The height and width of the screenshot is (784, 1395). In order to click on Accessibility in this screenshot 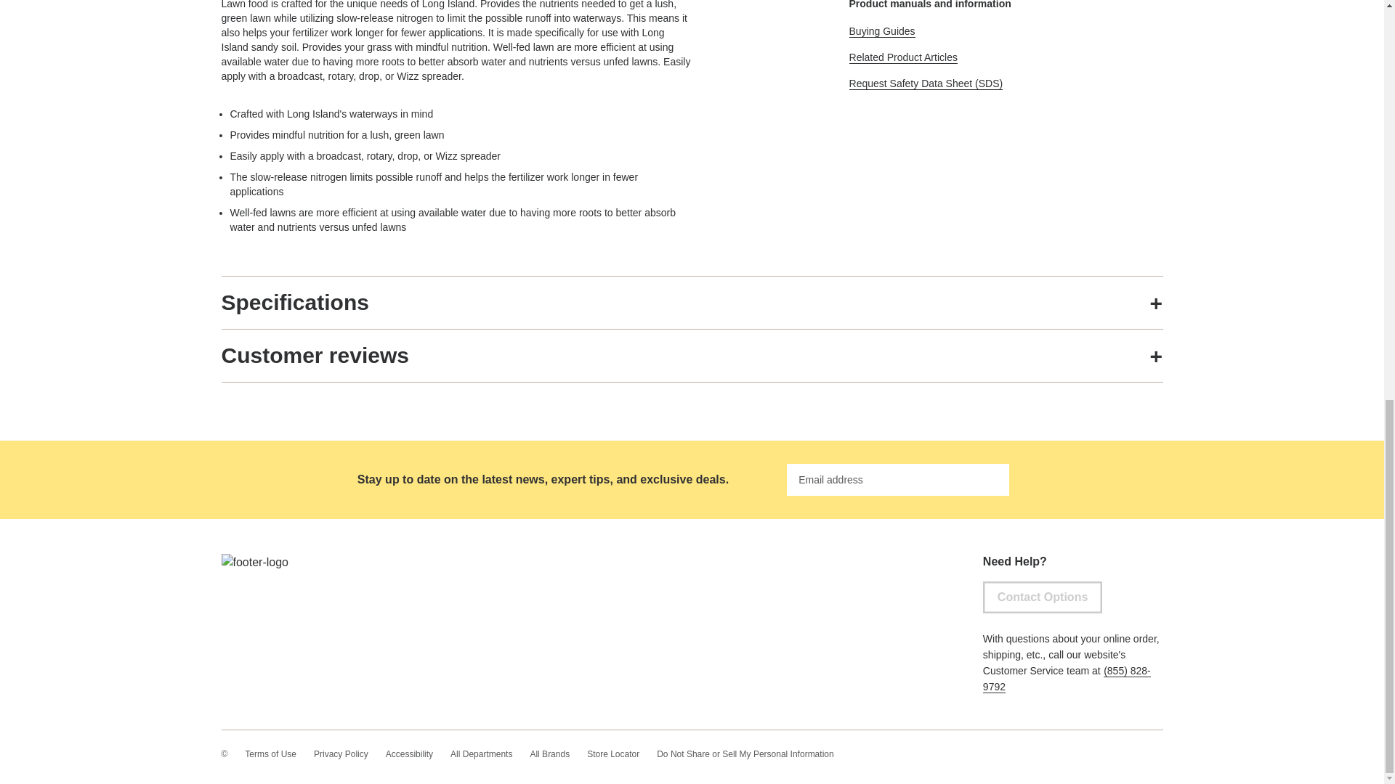, I will do `click(409, 754)`.